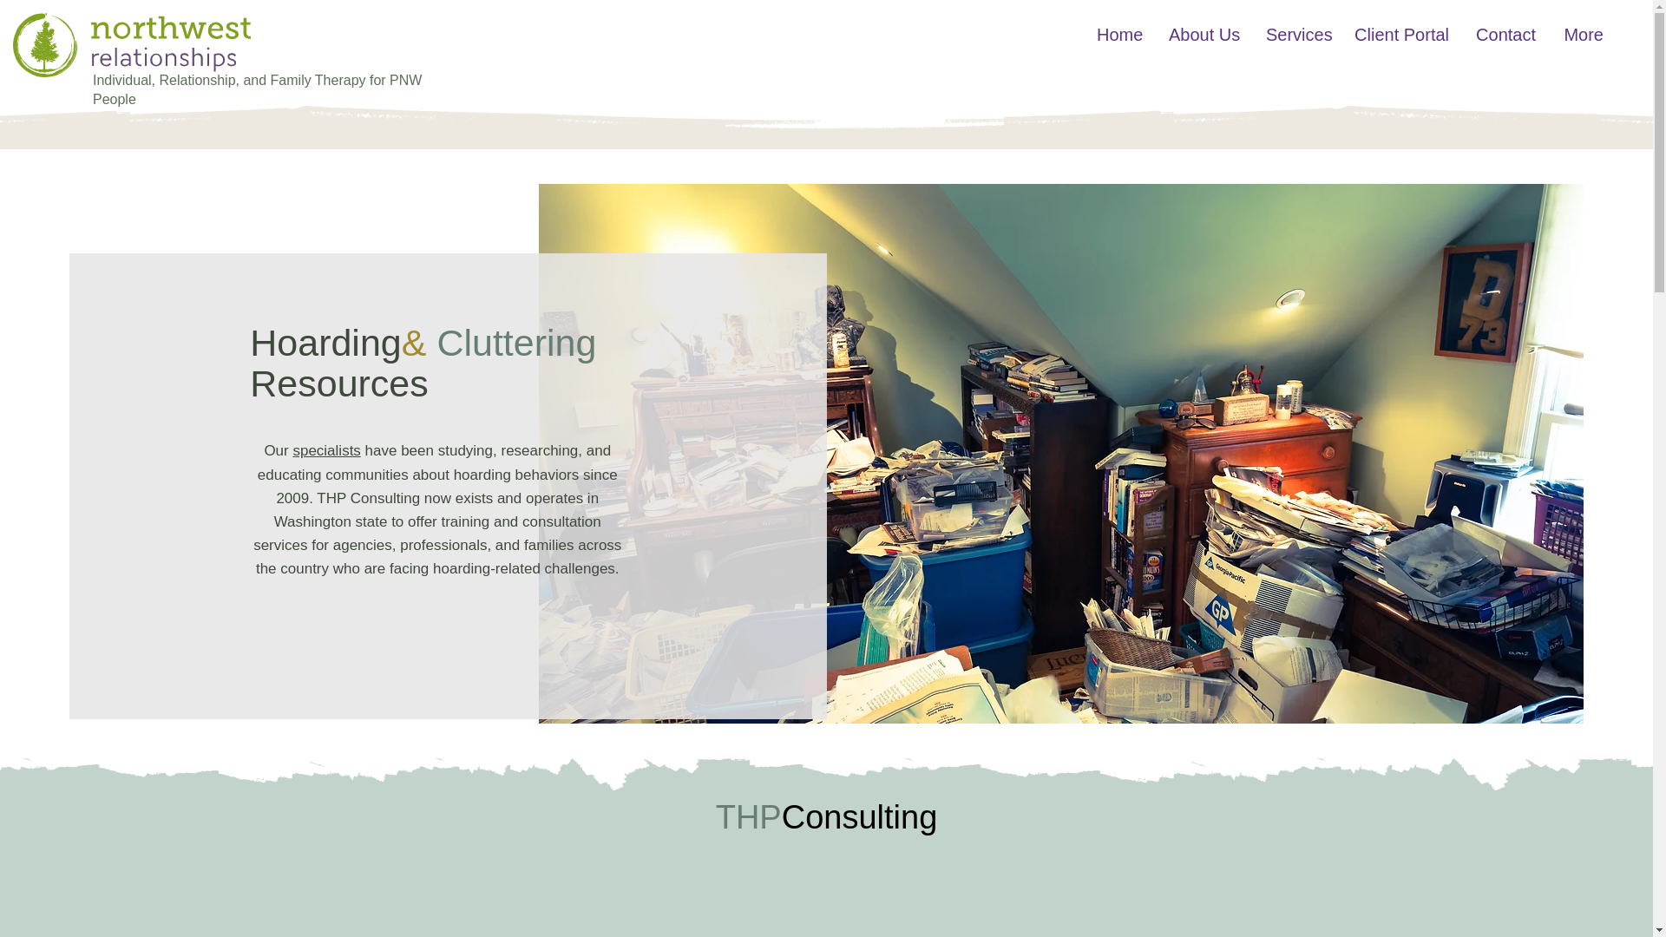 This screenshot has width=1666, height=937. Describe the element at coordinates (1401, 35) in the screenshot. I see `Client Portal` at that location.